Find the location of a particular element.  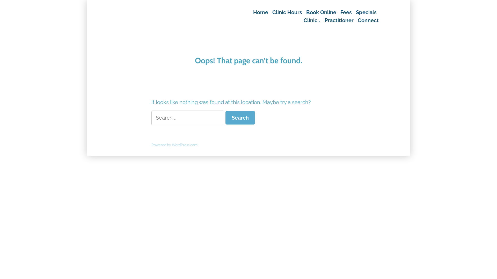

Search is located at coordinates (240, 118).